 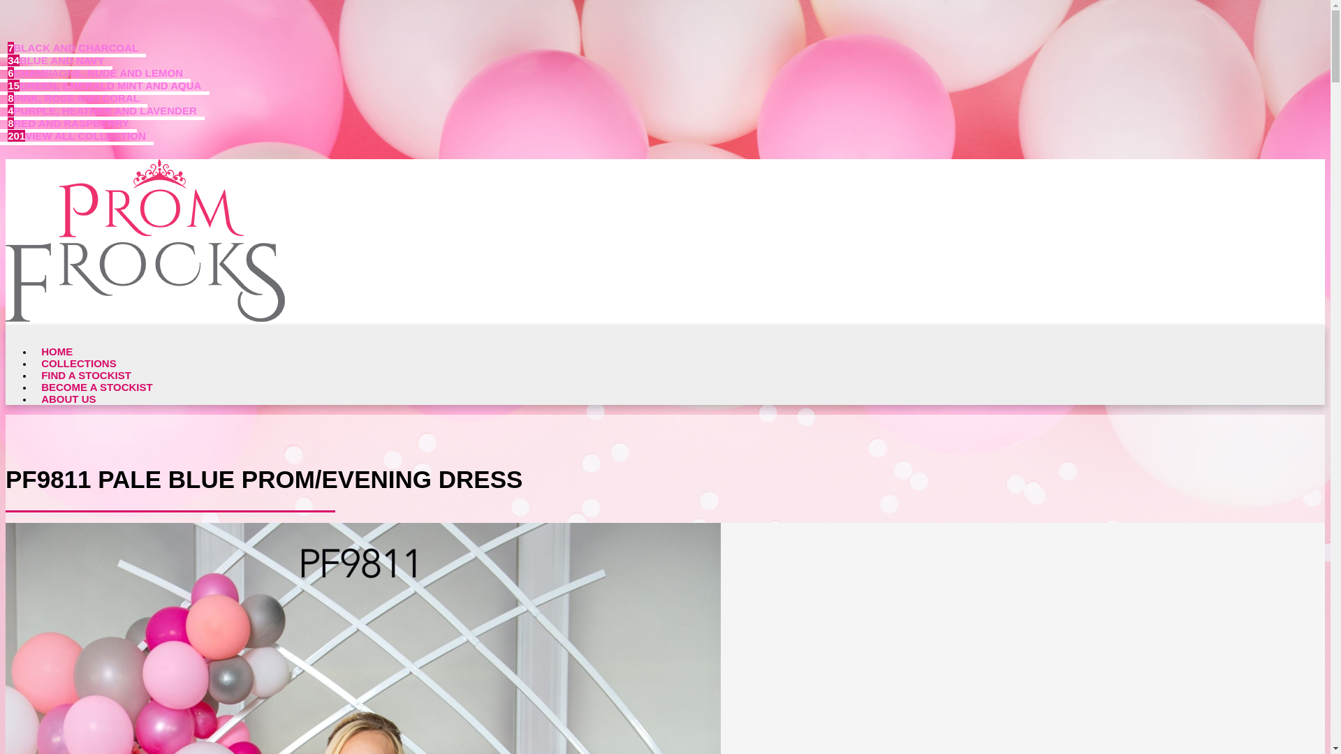 What do you see at coordinates (102, 110) in the screenshot?
I see `4PURPLE, HEATHER AND LAVENDER` at bounding box center [102, 110].